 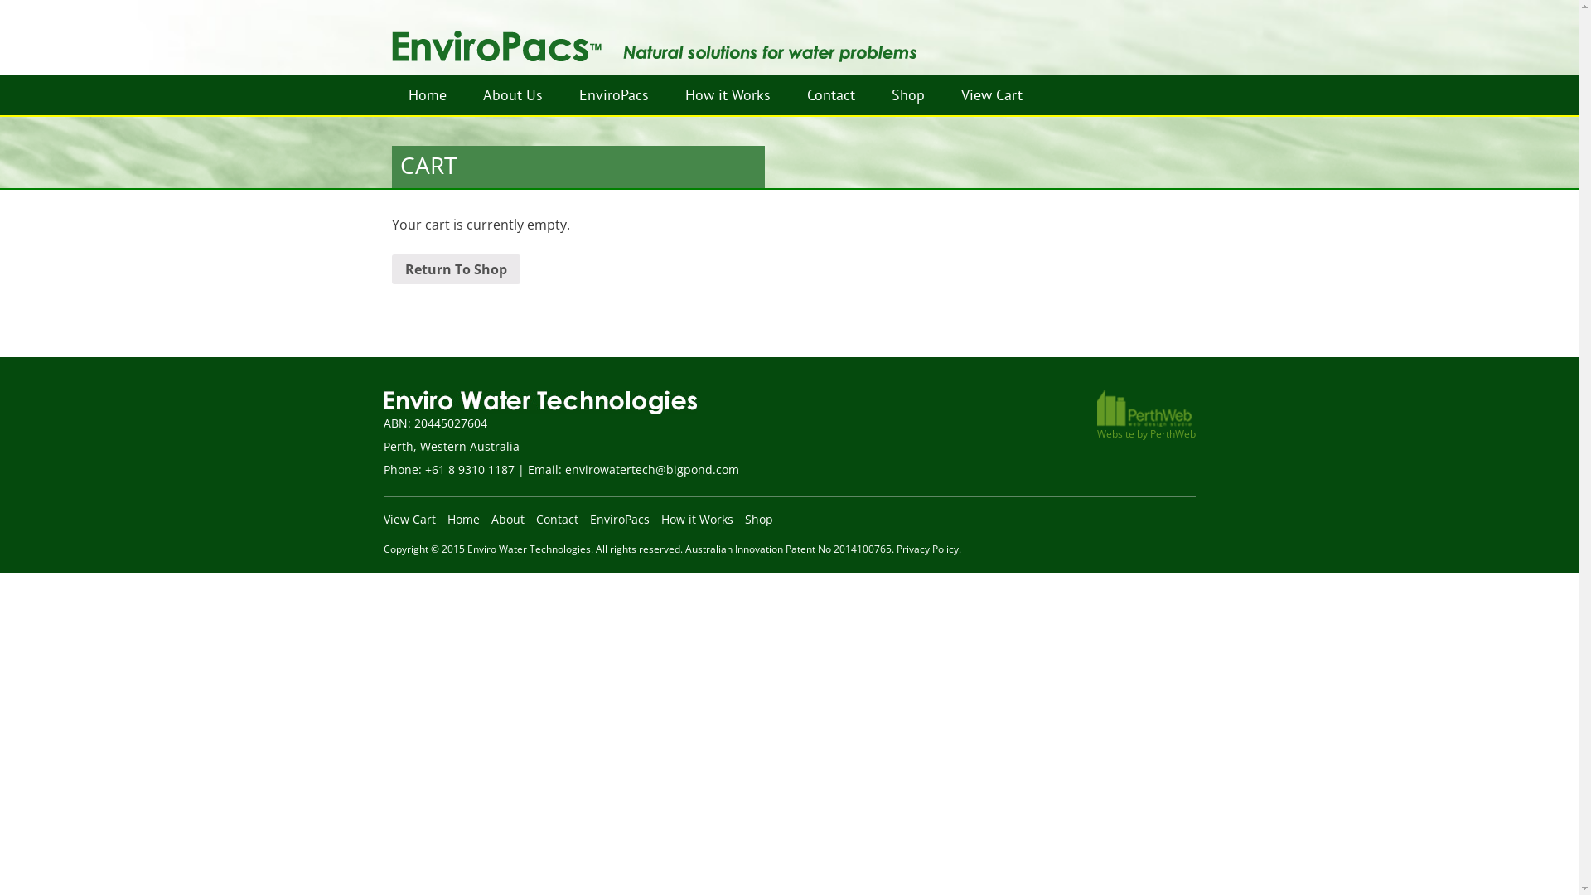 I want to click on Return To Shop, so click(x=456, y=269).